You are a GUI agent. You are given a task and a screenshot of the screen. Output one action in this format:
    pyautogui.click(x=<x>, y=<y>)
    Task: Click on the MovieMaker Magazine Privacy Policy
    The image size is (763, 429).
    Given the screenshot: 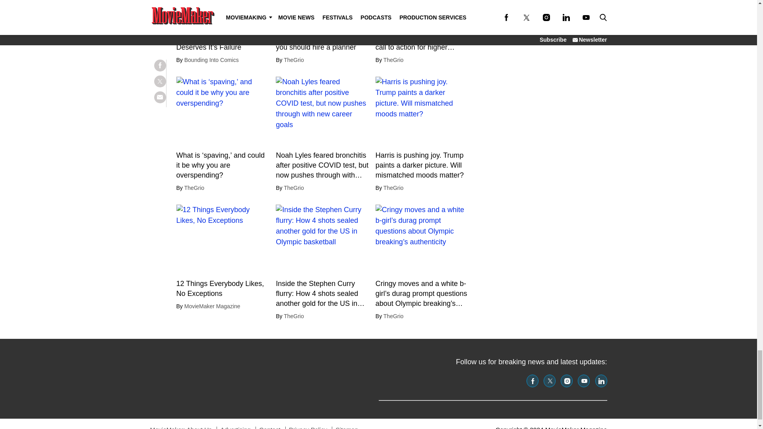 What is the action you would take?
    pyautogui.click(x=308, y=427)
    